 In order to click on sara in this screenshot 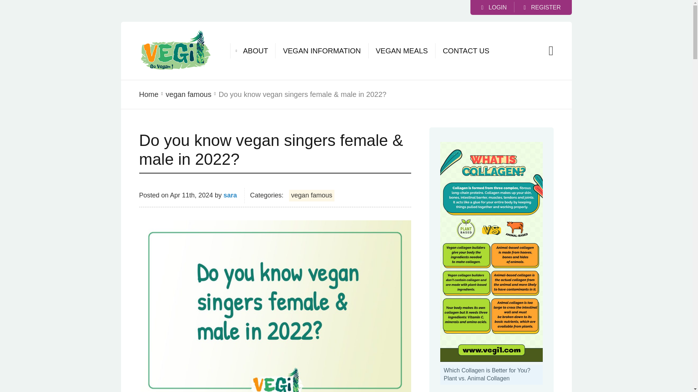, I will do `click(230, 195)`.